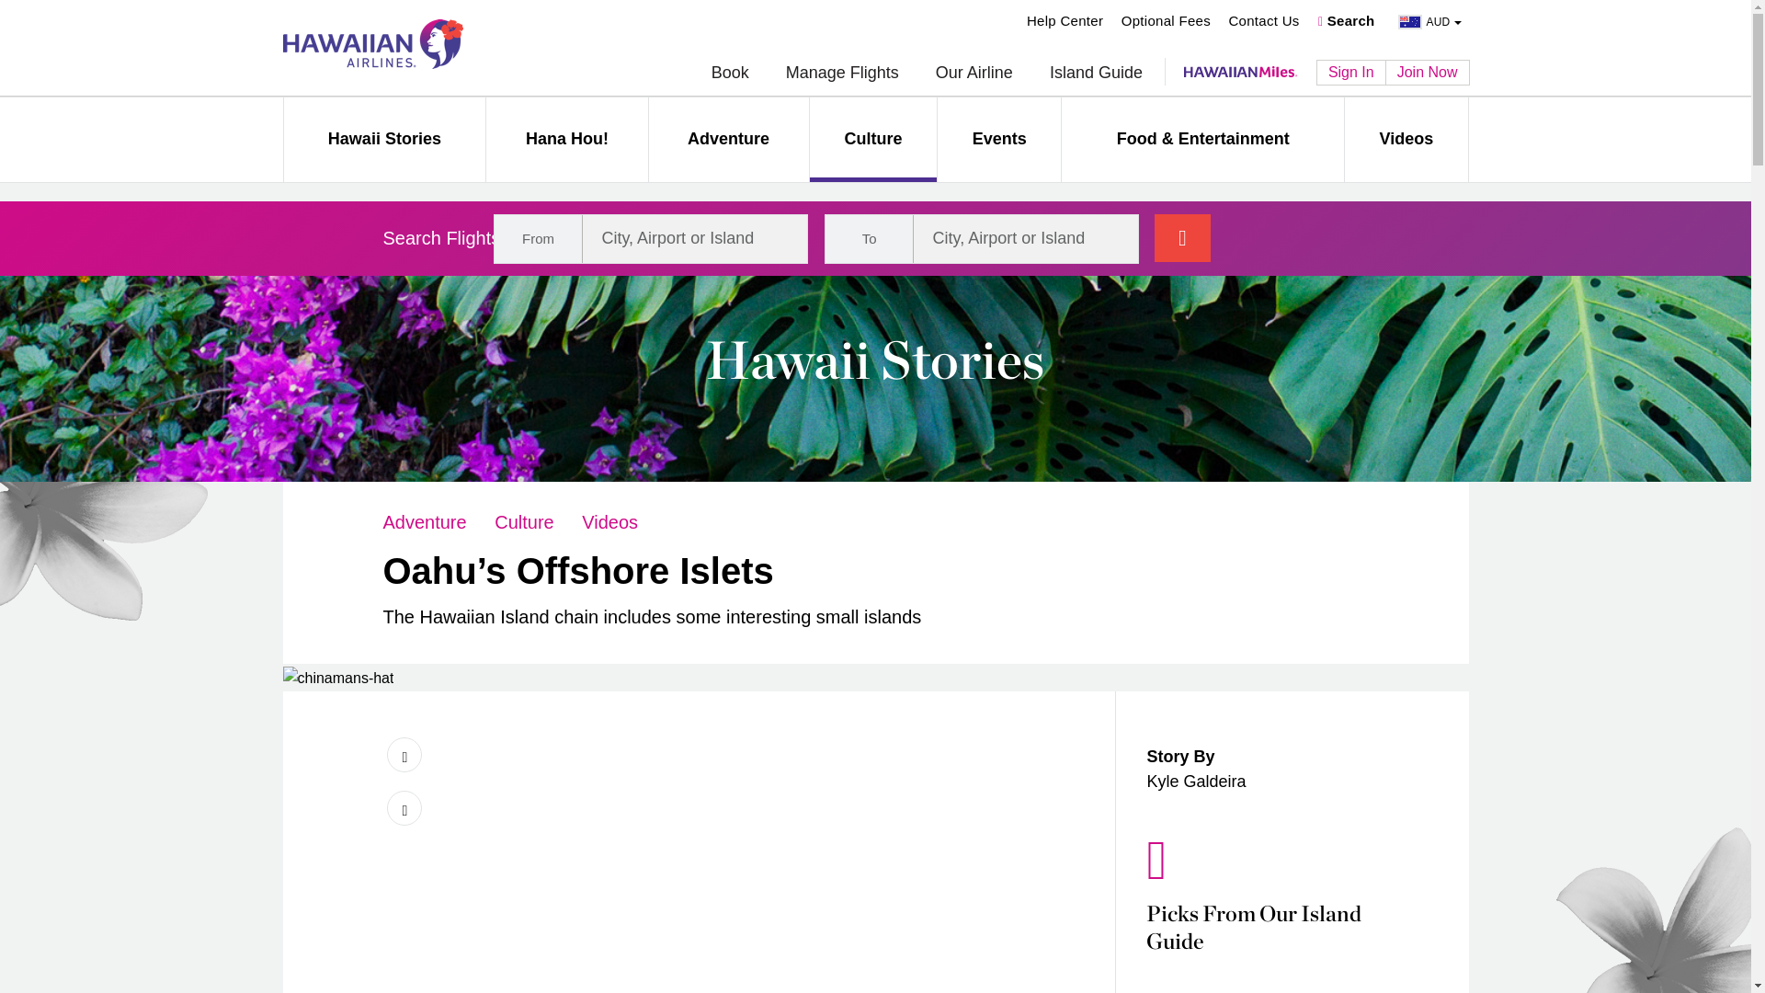 The height and width of the screenshot is (993, 1765). Describe the element at coordinates (372, 43) in the screenshot. I see `Hawaiian Airlines` at that location.